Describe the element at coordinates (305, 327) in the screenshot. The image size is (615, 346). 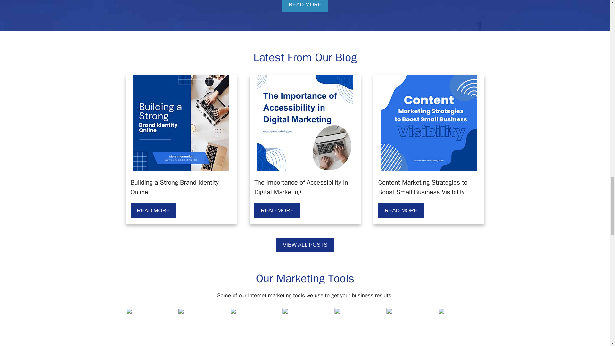
I see `Instagram logo` at that location.